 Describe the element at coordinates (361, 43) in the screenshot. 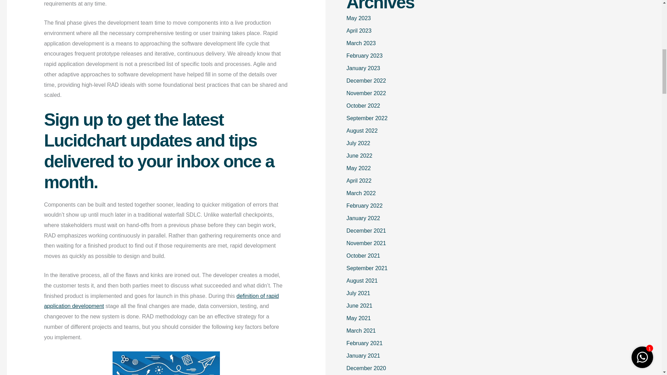

I see `March 2023` at that location.